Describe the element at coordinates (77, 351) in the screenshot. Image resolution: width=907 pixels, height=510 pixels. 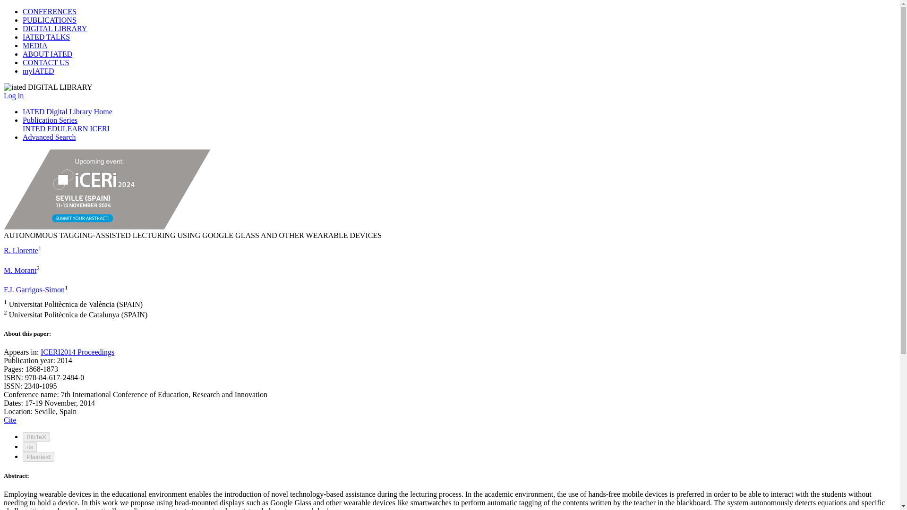
I see `ICERI2014 Proceedings` at that location.